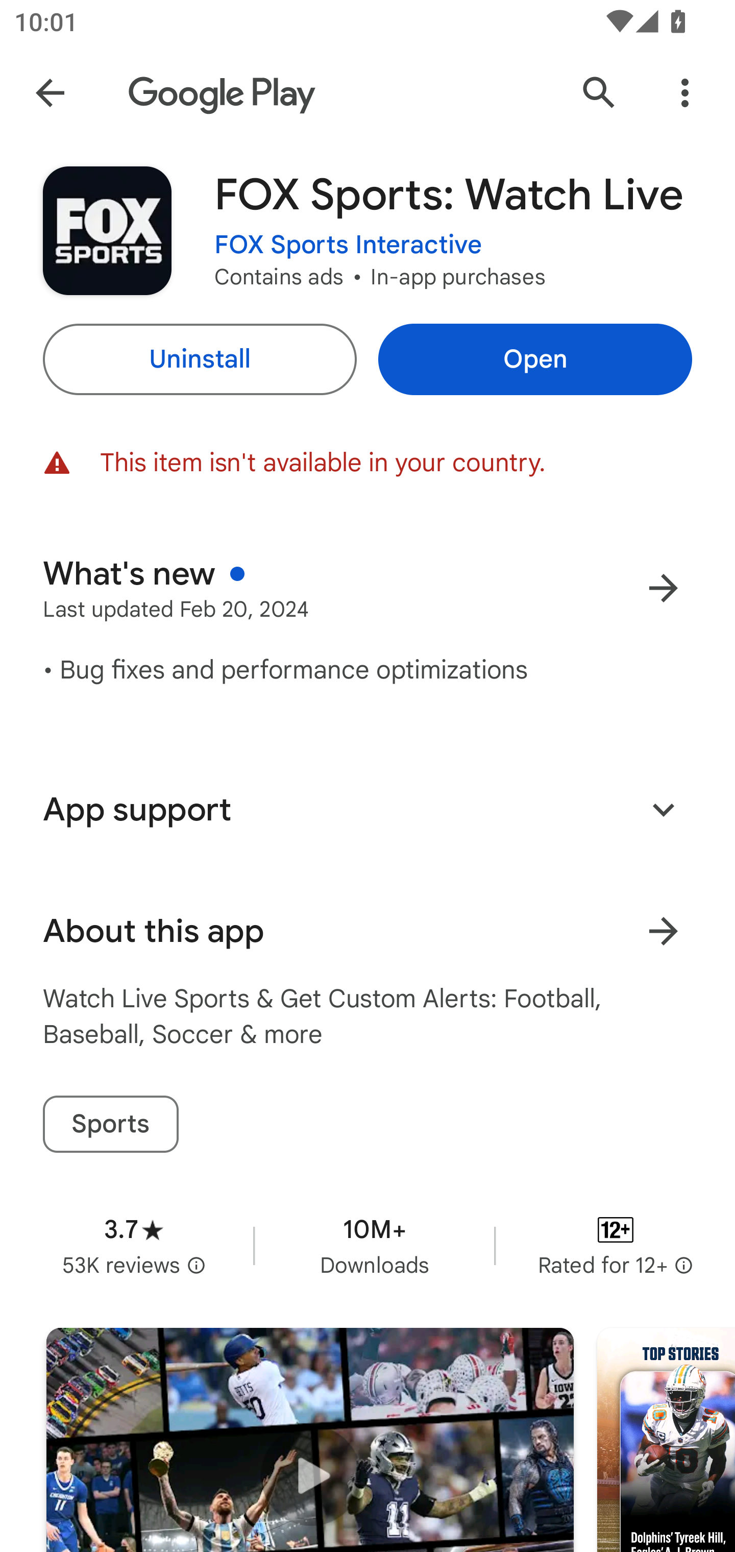  What do you see at coordinates (685, 93) in the screenshot?
I see `More Options` at bounding box center [685, 93].